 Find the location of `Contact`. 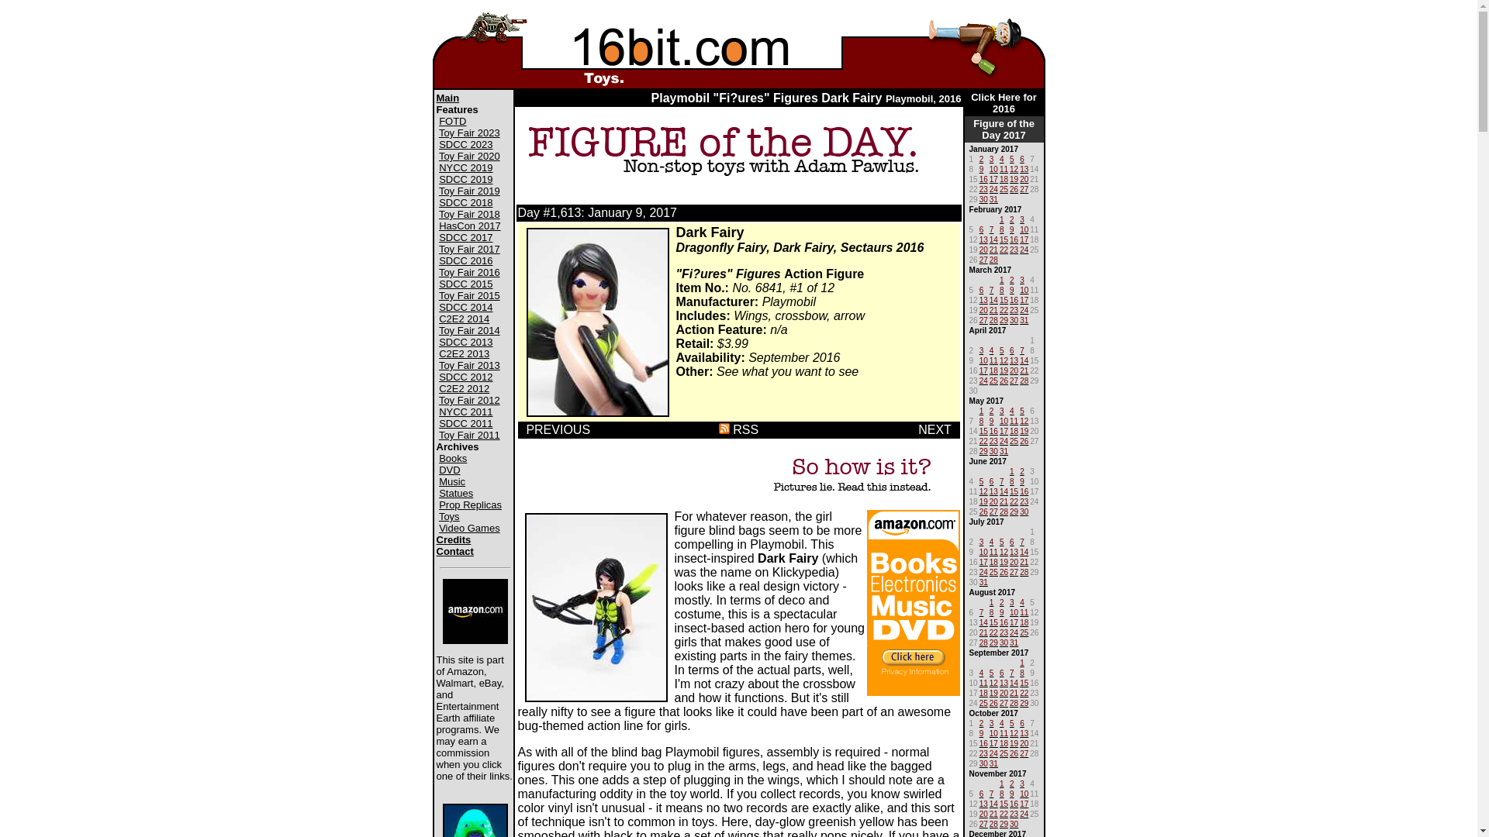

Contact is located at coordinates (454, 552).